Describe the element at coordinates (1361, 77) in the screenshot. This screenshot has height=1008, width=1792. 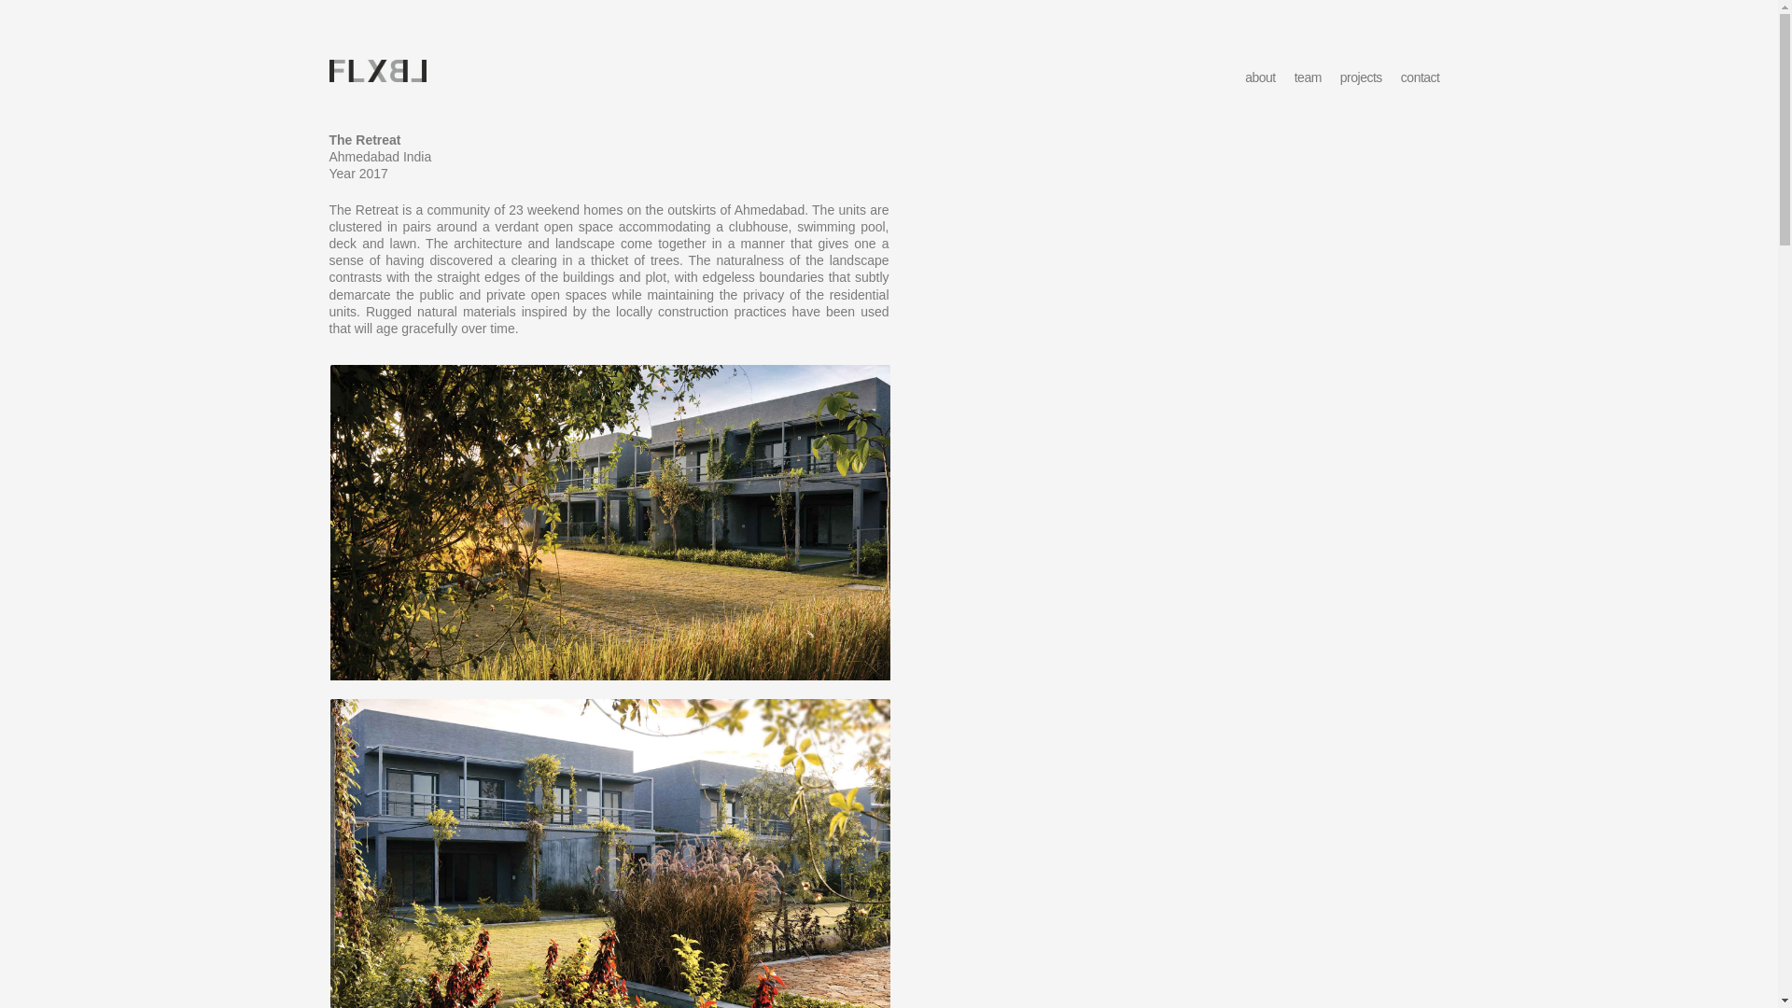
I see `projects` at that location.